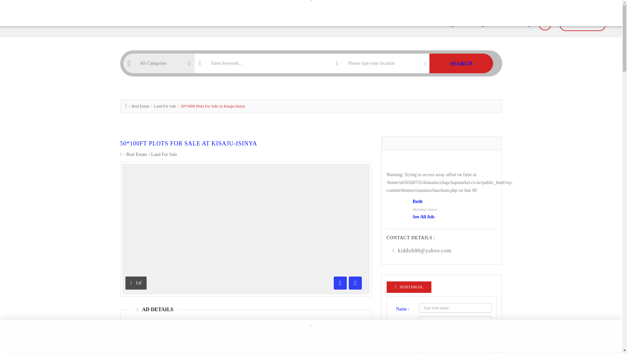  I want to click on Real Estate, so click(137, 154).